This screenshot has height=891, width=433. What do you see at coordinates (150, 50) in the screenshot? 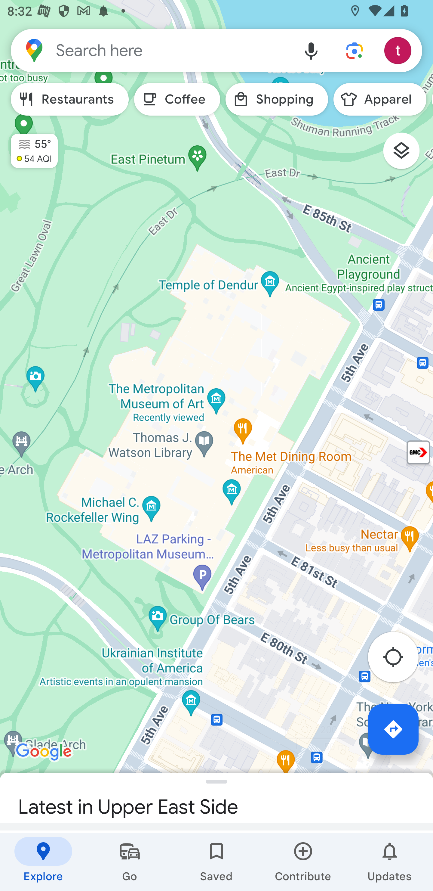
I see `Search here` at bounding box center [150, 50].